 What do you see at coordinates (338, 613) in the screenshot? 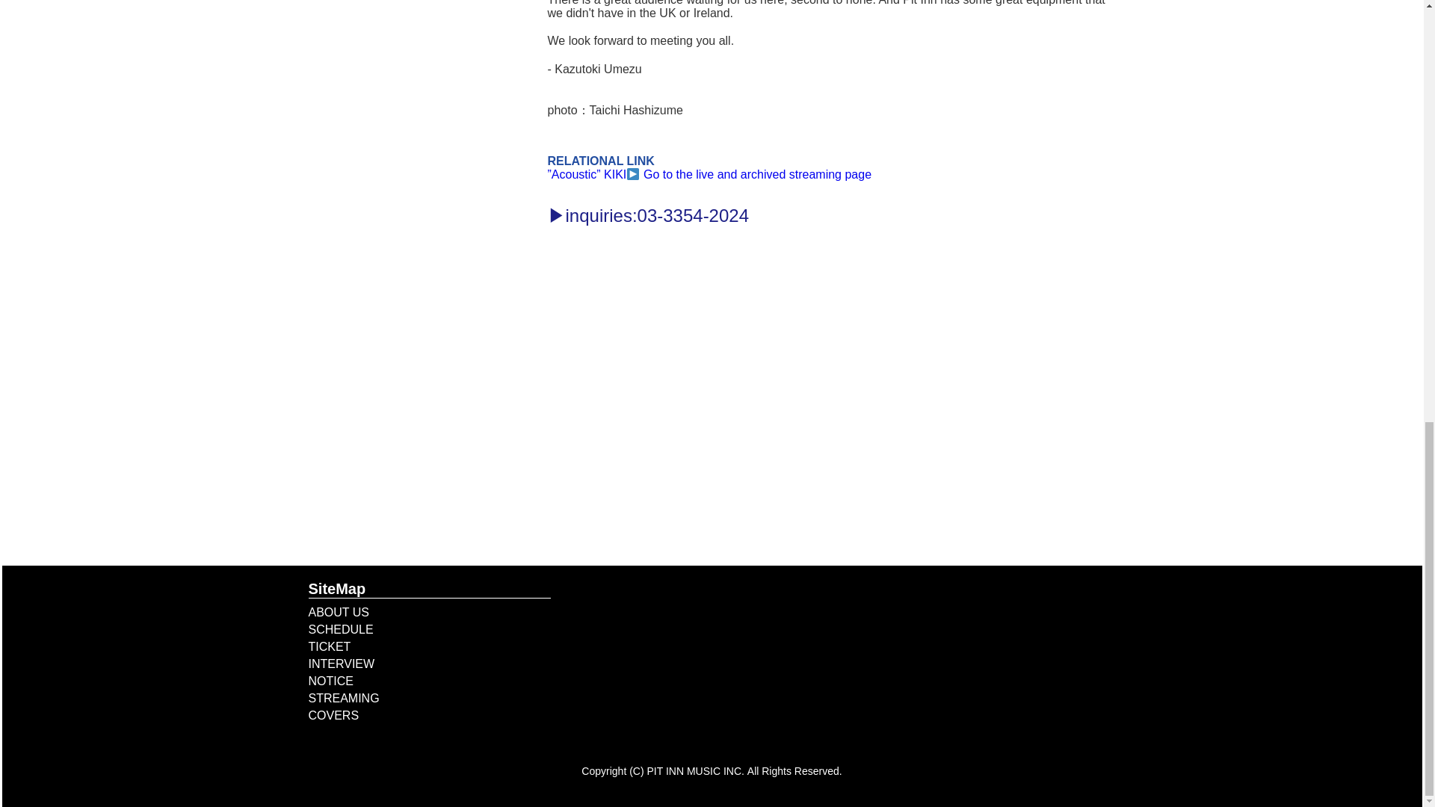
I see `ABOUT US` at bounding box center [338, 613].